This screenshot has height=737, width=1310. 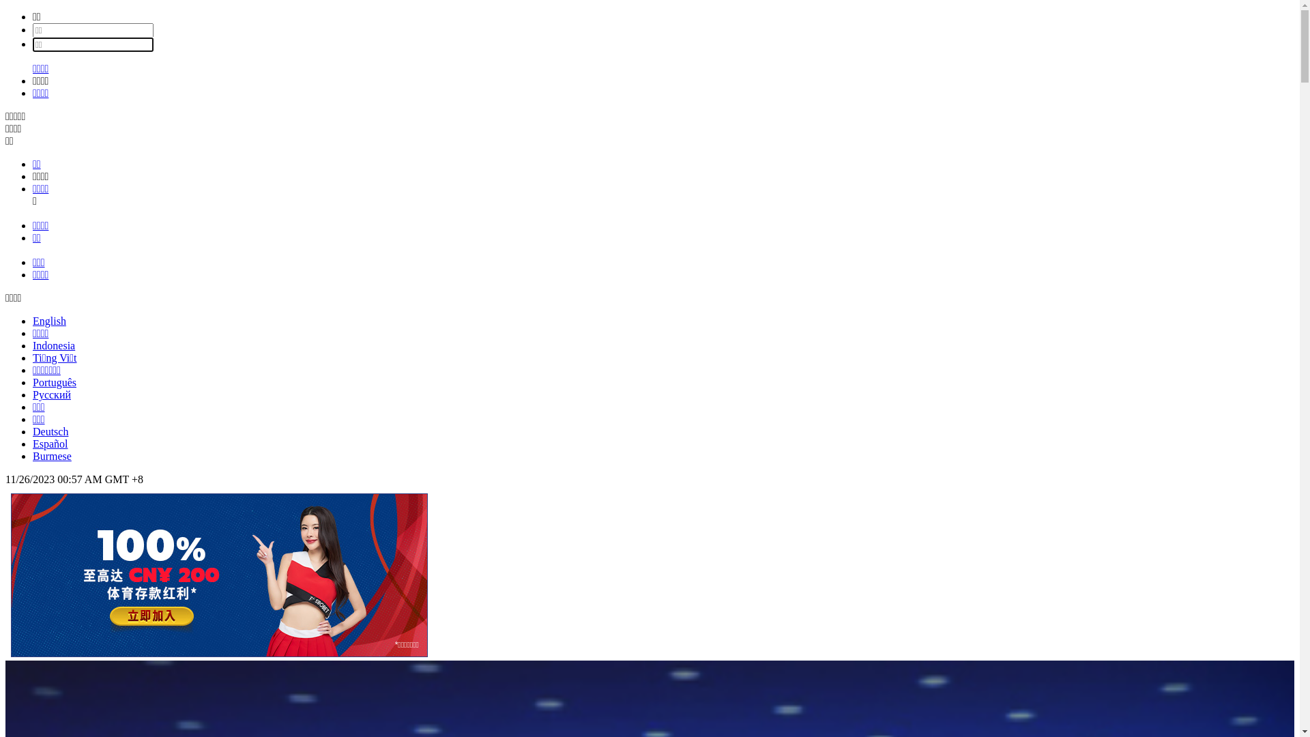 What do you see at coordinates (54, 345) in the screenshot?
I see `Indonesia` at bounding box center [54, 345].